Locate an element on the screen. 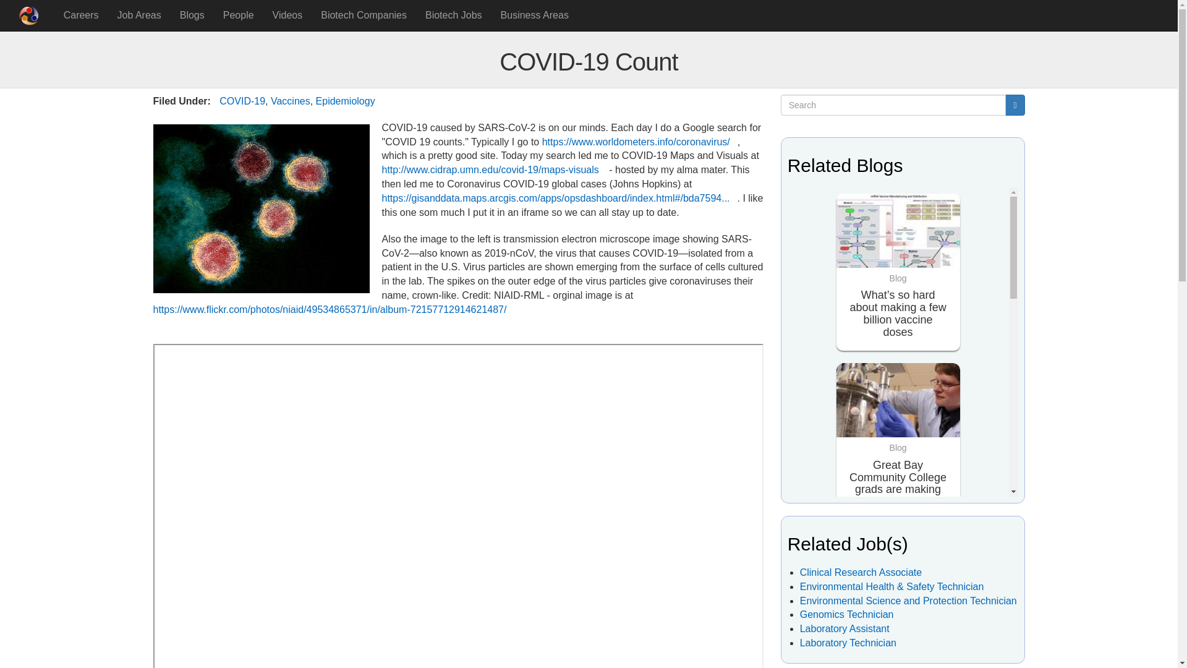 This screenshot has height=668, width=1187. Clinical Research Associate is located at coordinates (861, 572).